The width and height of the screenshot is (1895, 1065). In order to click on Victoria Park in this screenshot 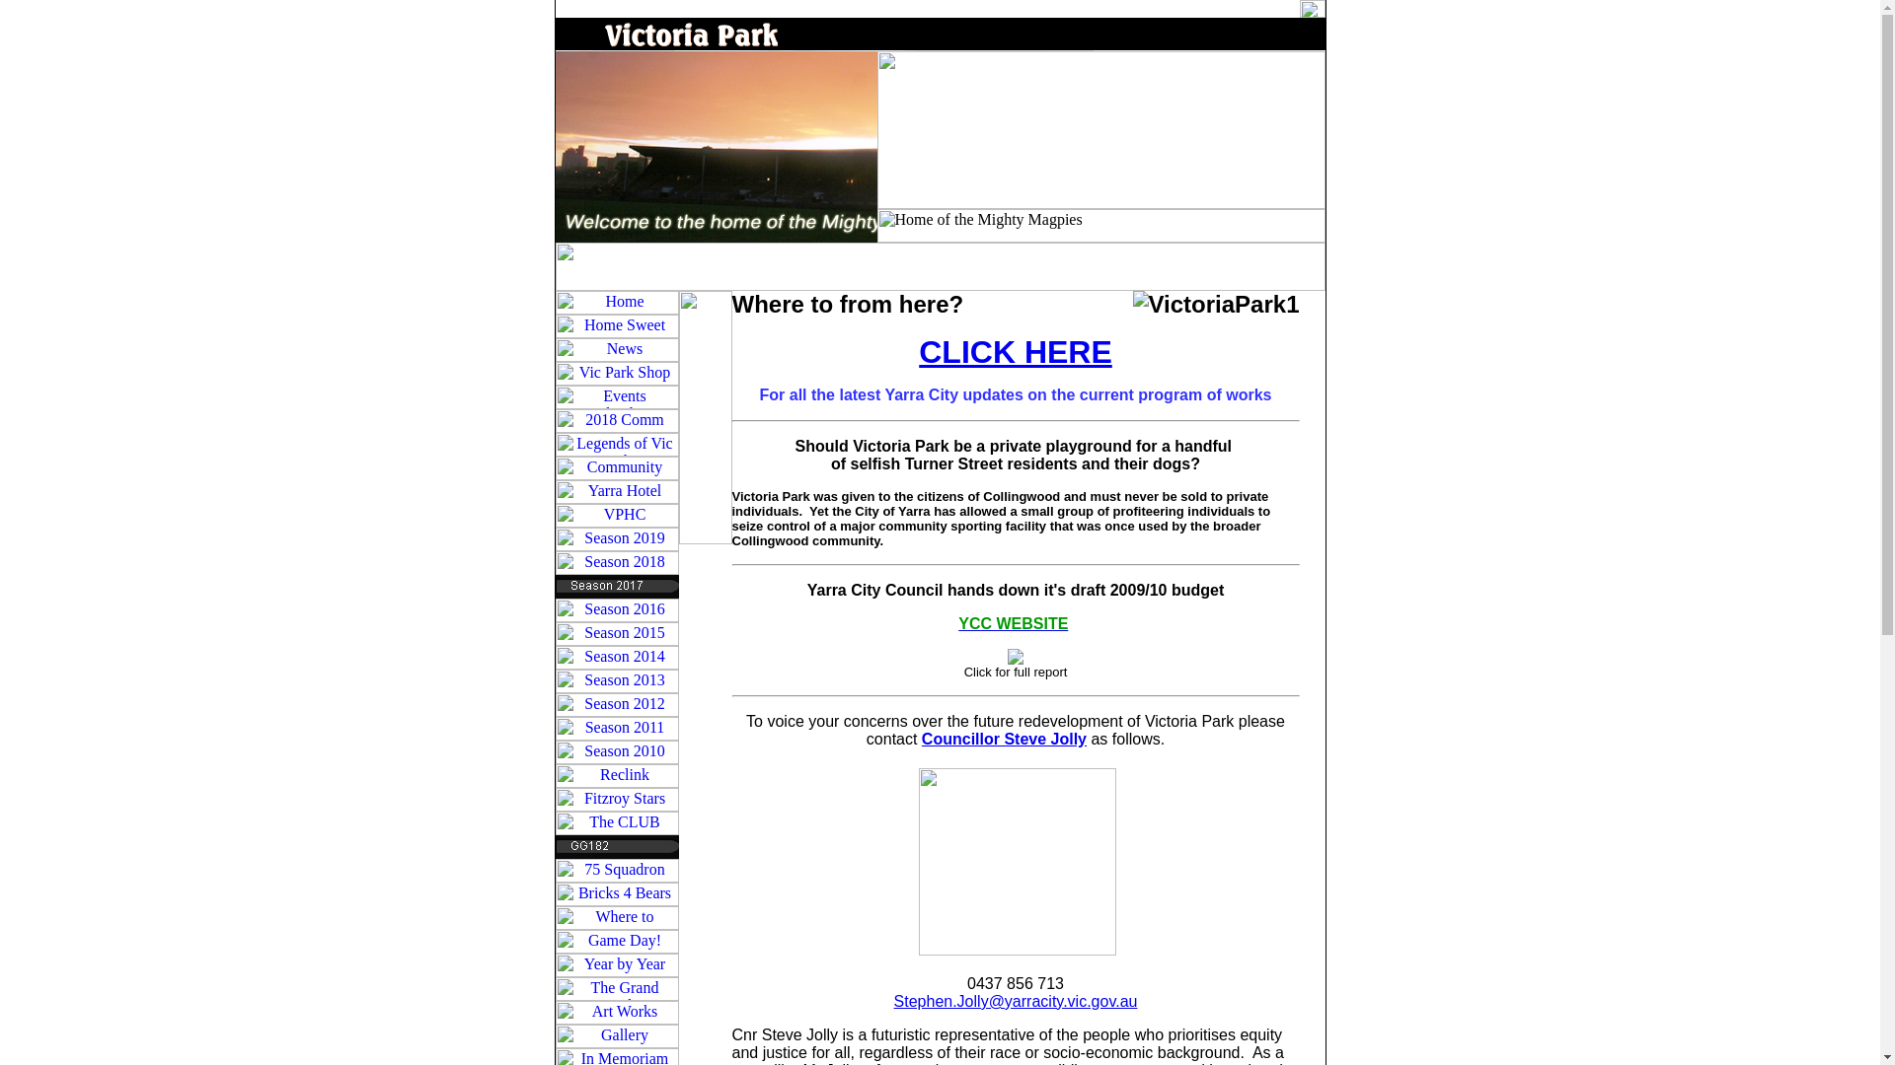, I will do `click(940, 35)`.